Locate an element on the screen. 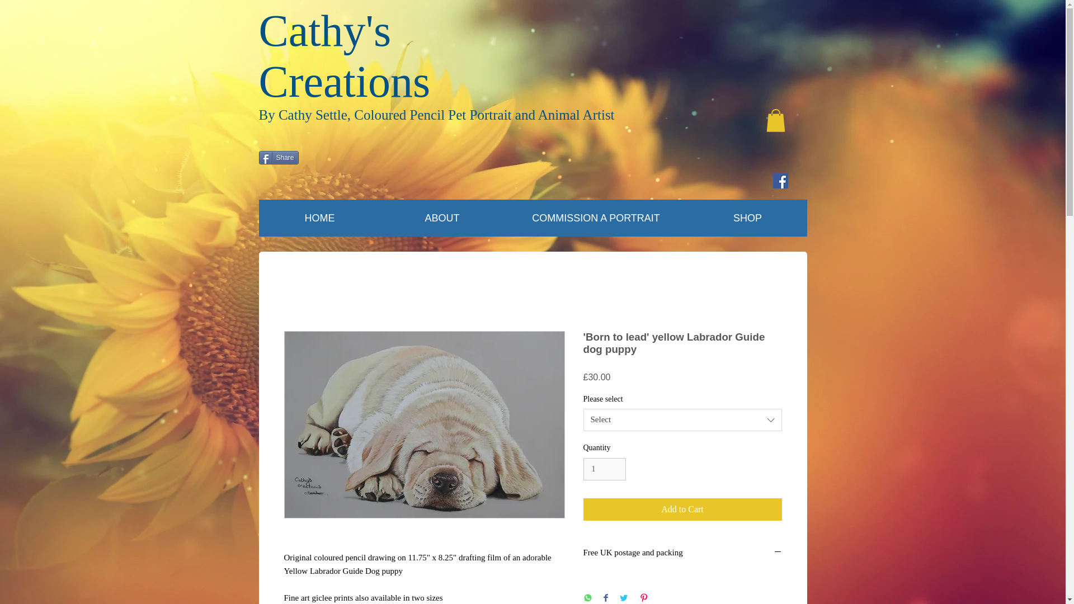 The image size is (1074, 604). SHOP is located at coordinates (747, 218).